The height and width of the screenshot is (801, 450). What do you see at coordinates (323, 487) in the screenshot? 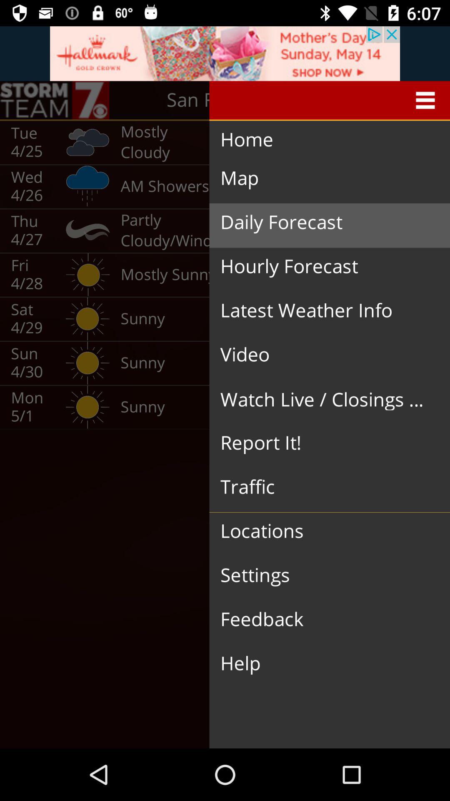
I see `launch the traffic icon` at bounding box center [323, 487].